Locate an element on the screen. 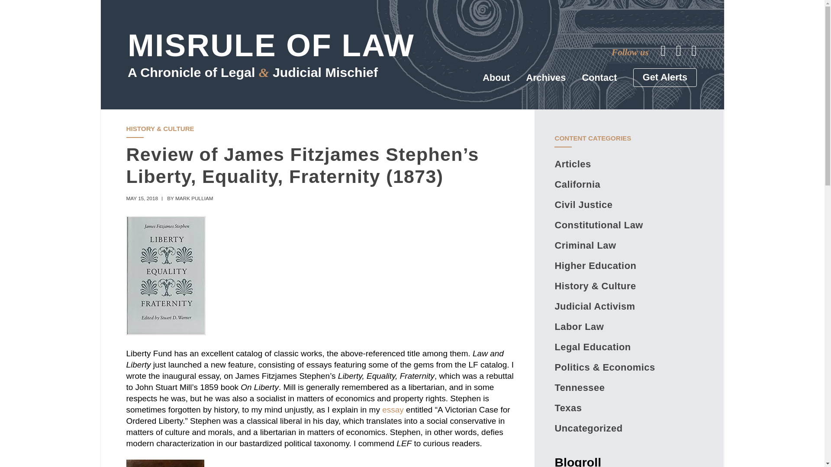  Uncategorized is located at coordinates (588, 428).